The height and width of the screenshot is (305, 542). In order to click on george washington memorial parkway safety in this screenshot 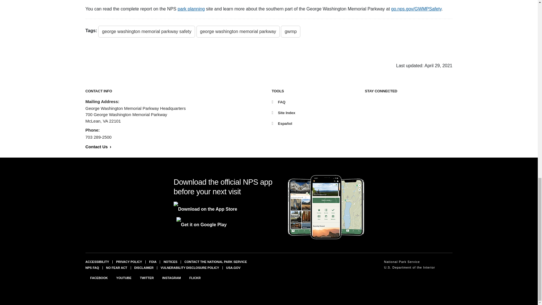, I will do `click(147, 31)`.